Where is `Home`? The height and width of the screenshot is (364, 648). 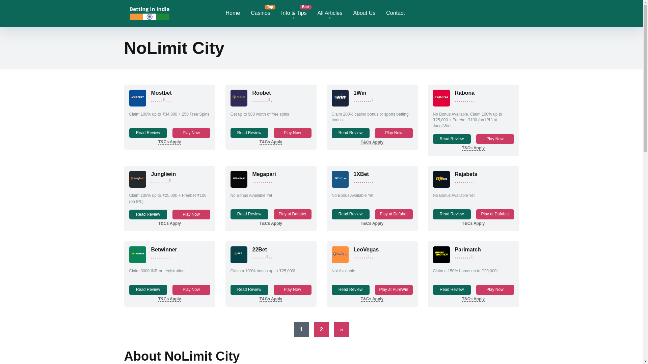 Home is located at coordinates (233, 13).